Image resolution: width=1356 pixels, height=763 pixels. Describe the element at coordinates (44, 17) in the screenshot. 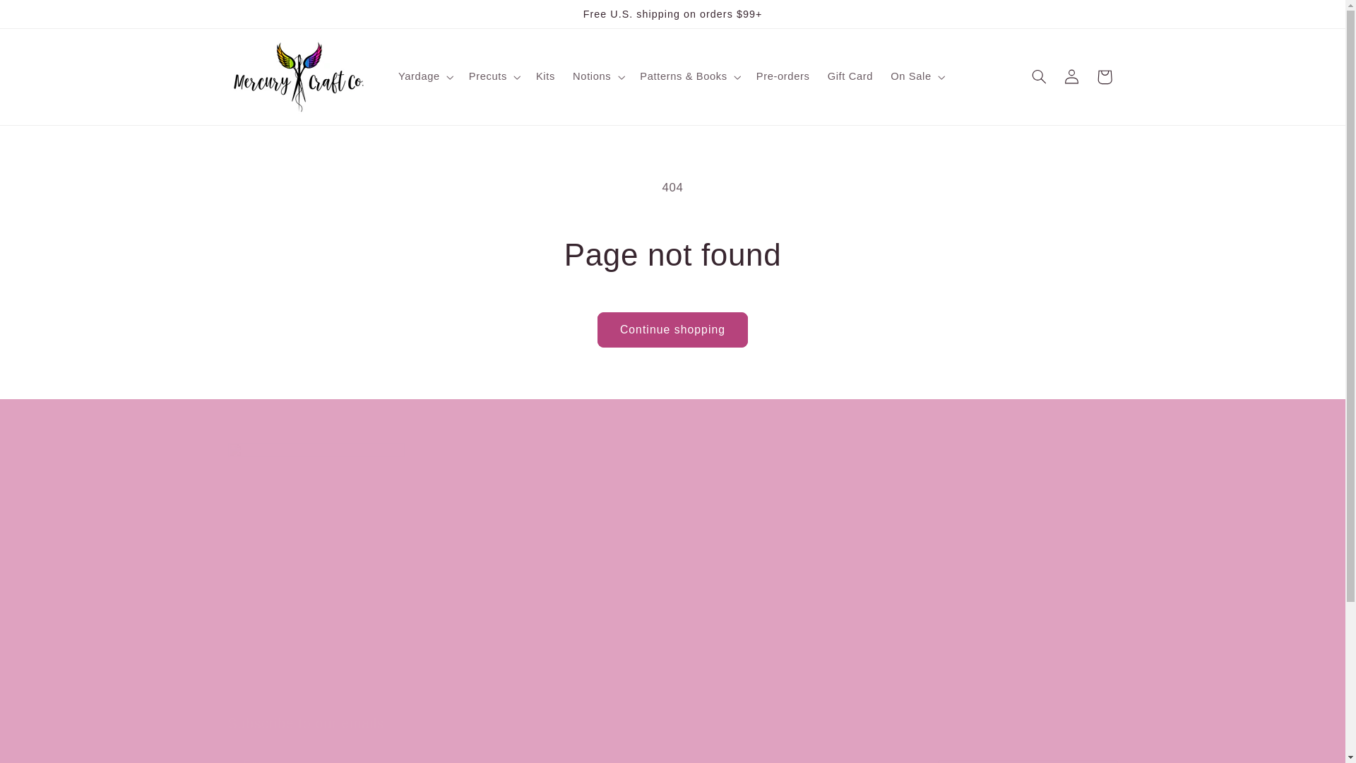

I see `Skip to content` at that location.